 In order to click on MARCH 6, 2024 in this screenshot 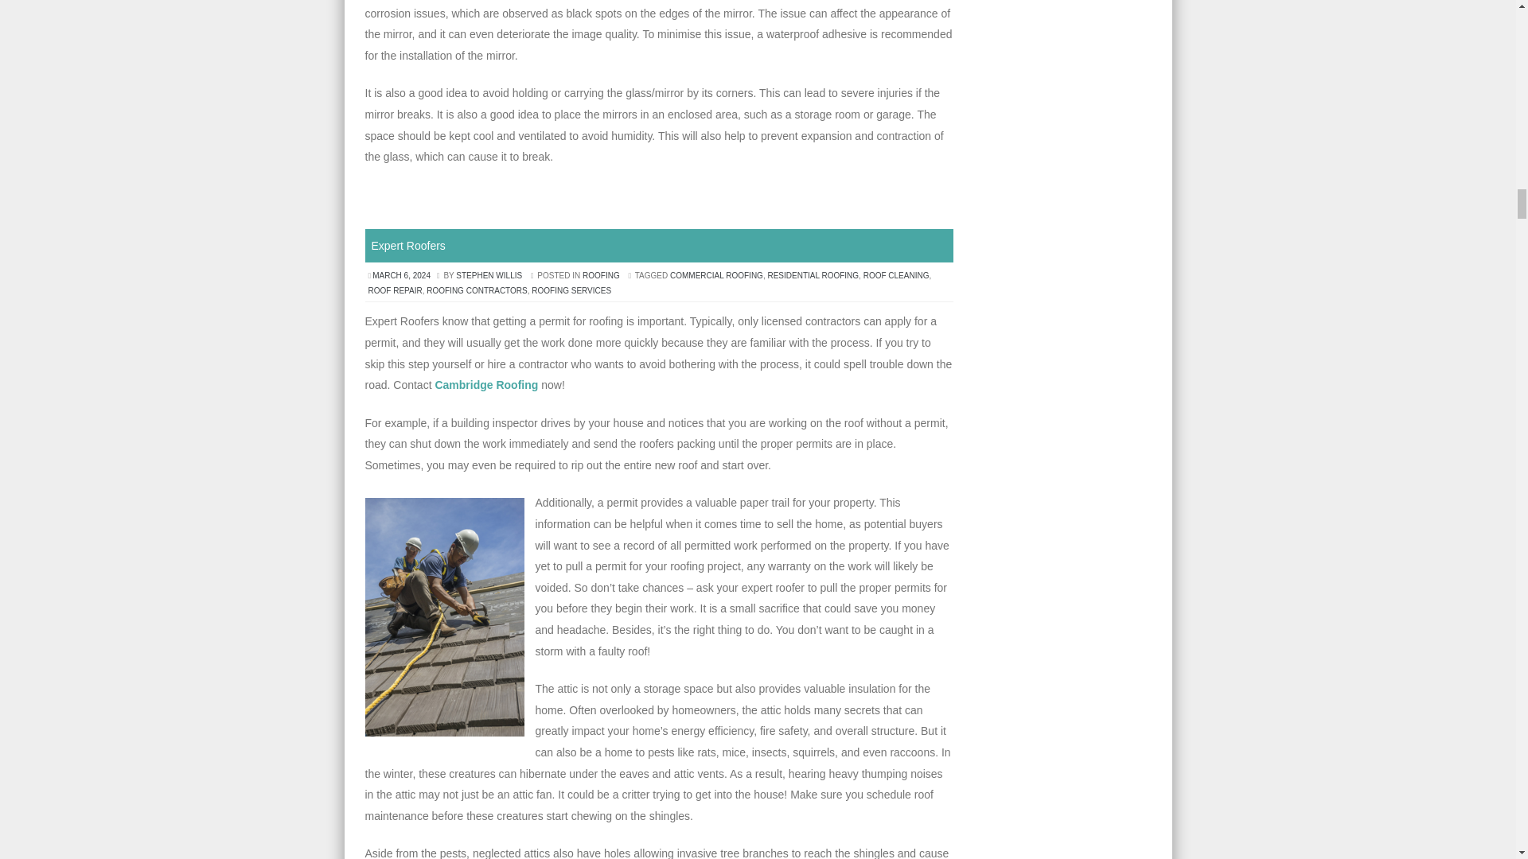, I will do `click(401, 275)`.